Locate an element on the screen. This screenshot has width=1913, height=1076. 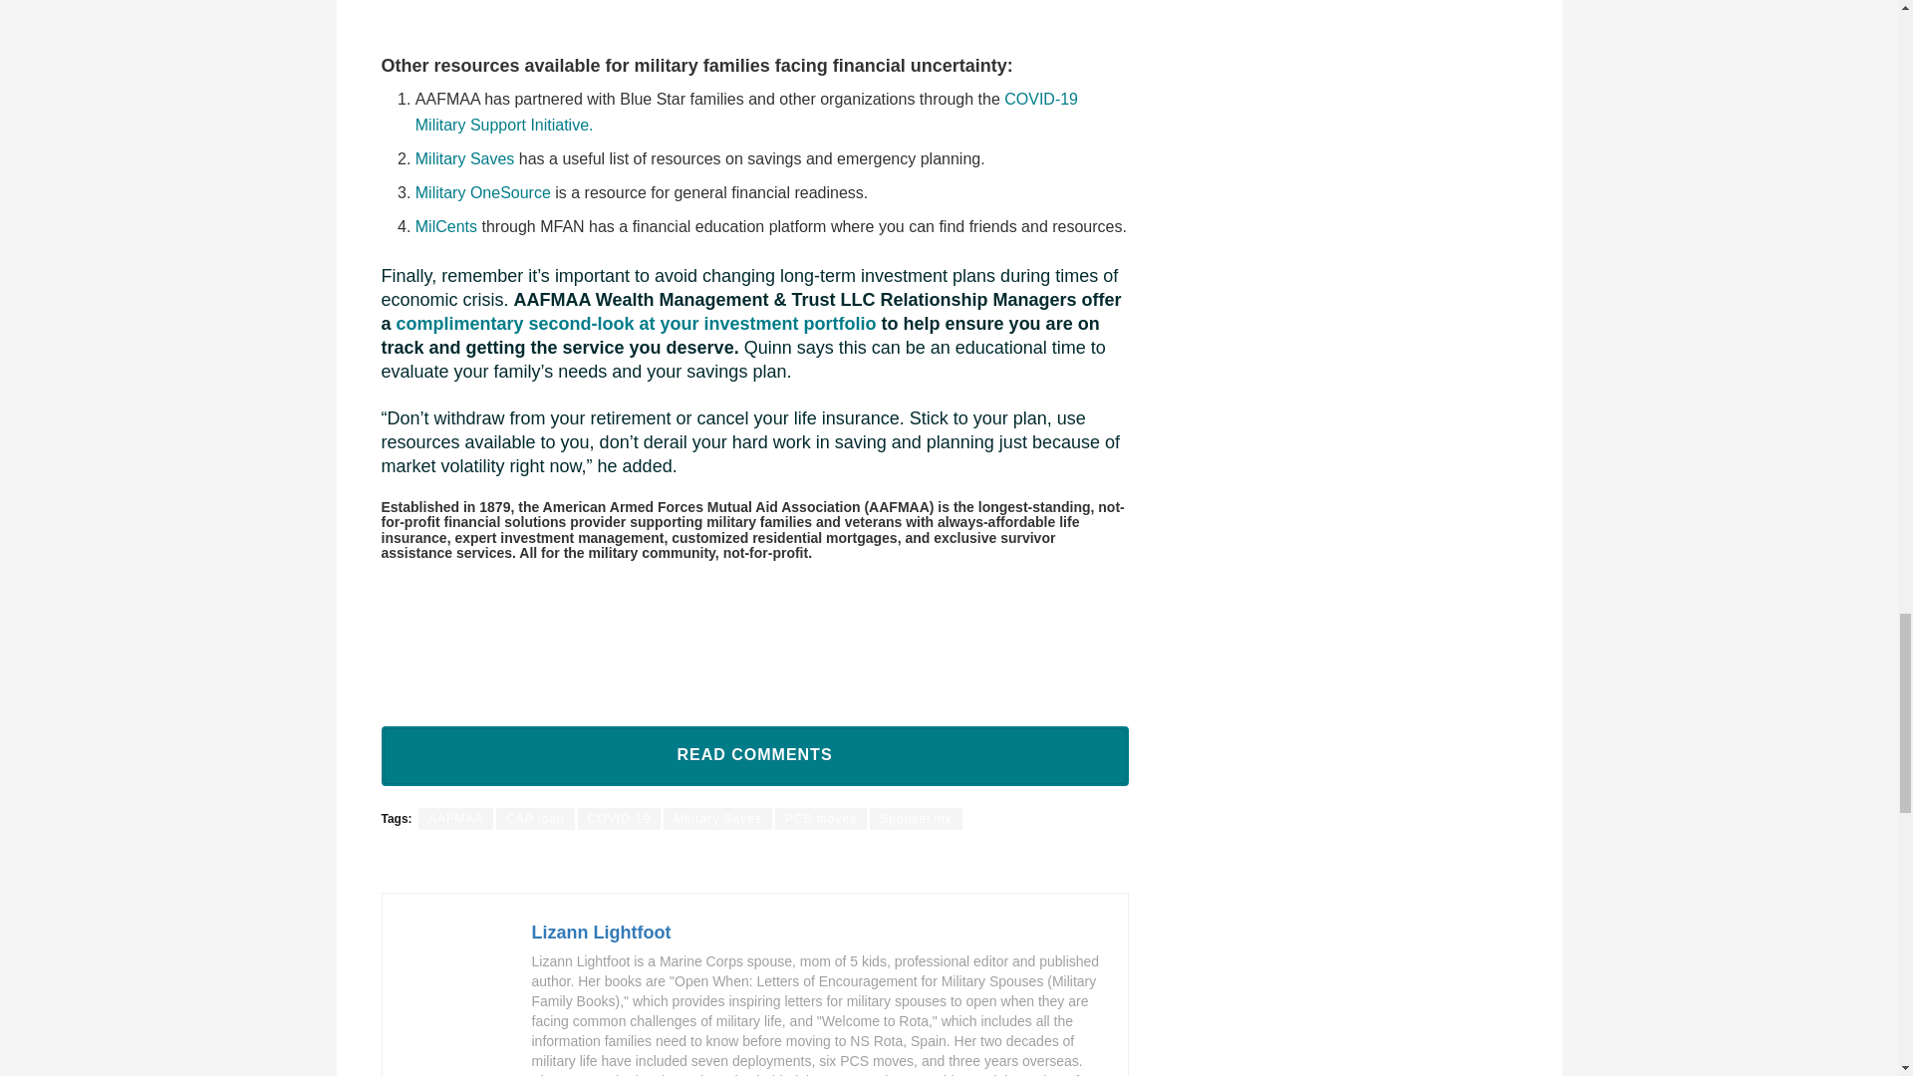
Military Saves is located at coordinates (464, 159).